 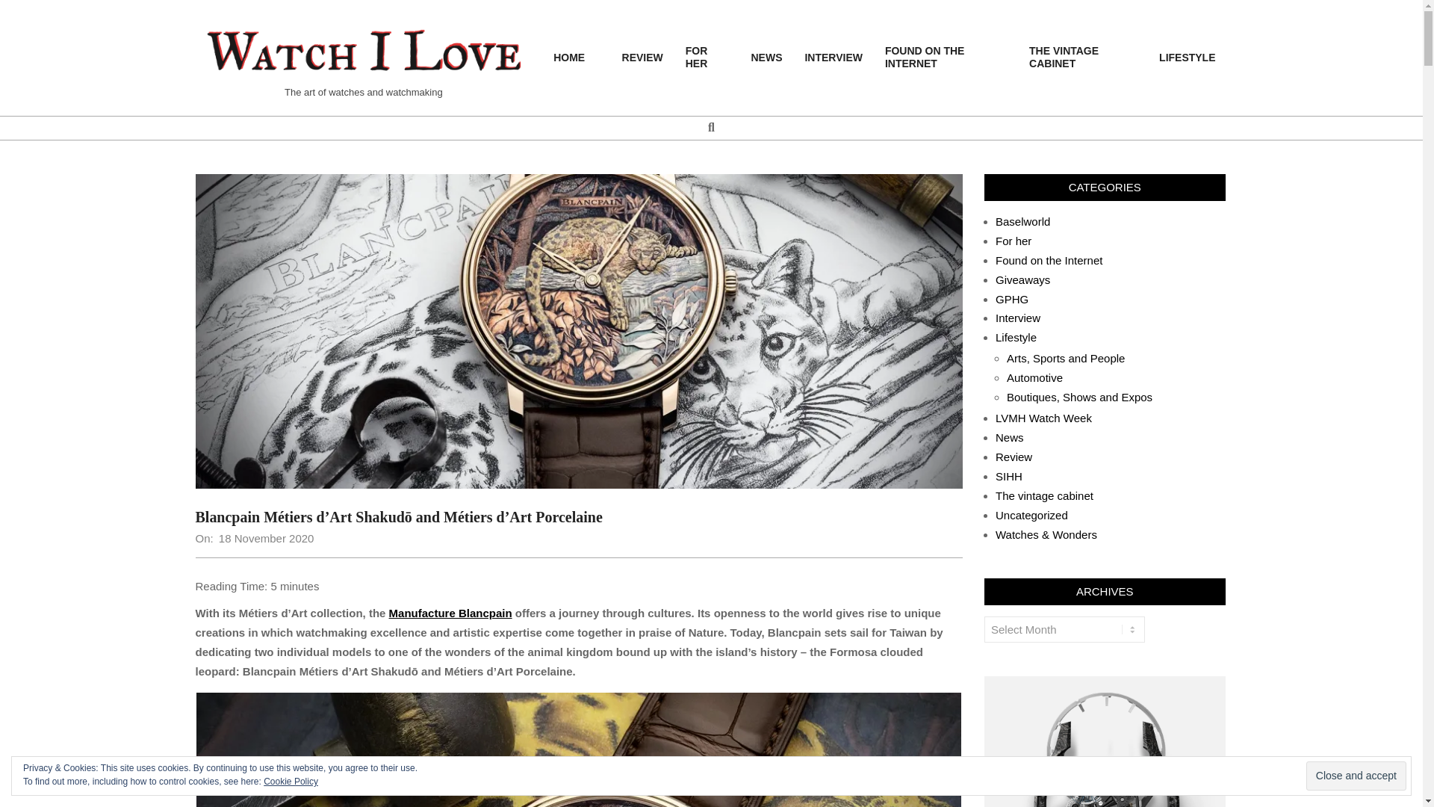 What do you see at coordinates (946, 57) in the screenshot?
I see `FOUND ON THE INTERNET` at bounding box center [946, 57].